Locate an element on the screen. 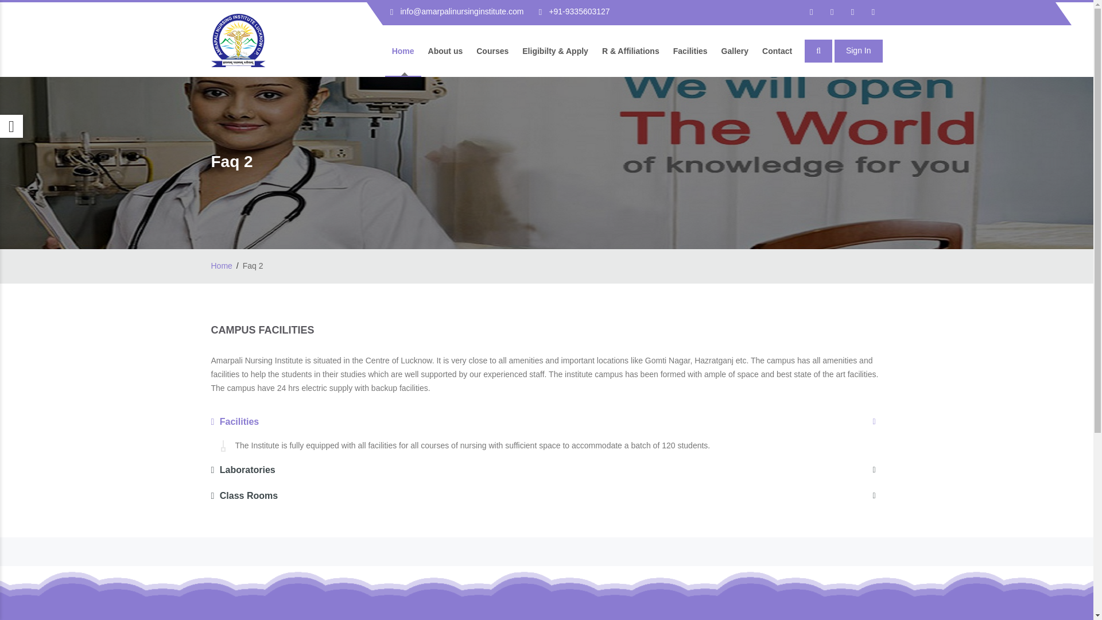  Sign In is located at coordinates (858, 51).